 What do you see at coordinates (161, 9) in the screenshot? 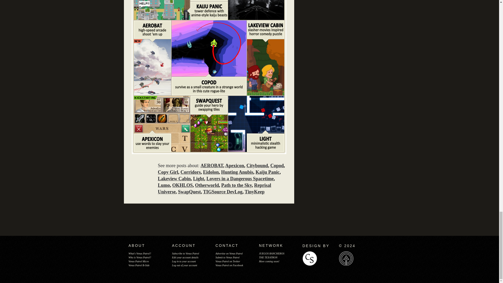
I see `Kaiju Panic on TIGSource forums` at bounding box center [161, 9].